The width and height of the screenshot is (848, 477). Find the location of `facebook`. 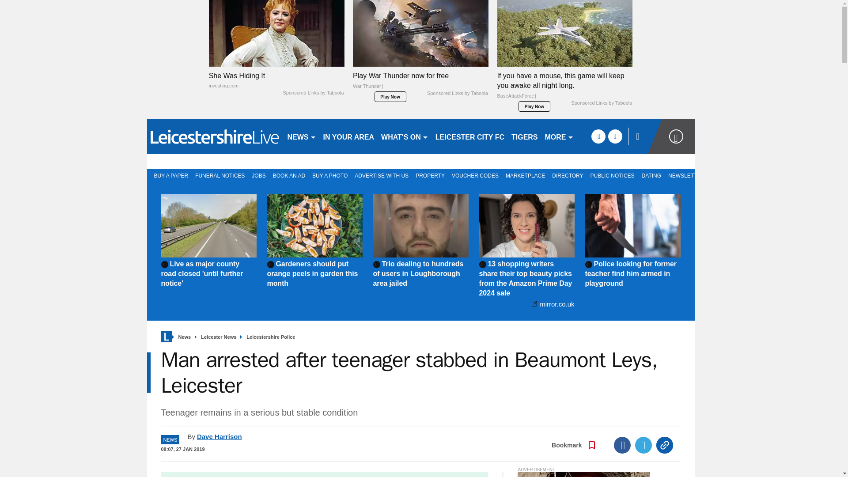

facebook is located at coordinates (598, 136).